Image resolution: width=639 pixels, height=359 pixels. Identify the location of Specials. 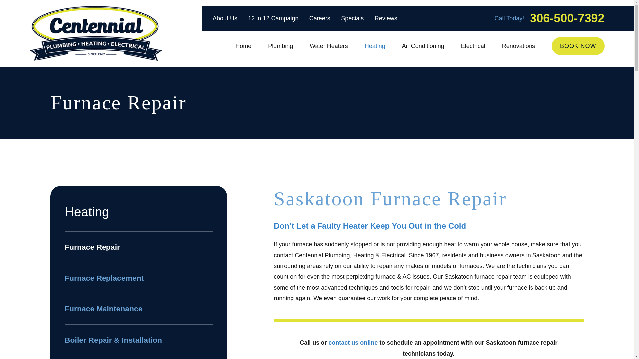
(352, 18).